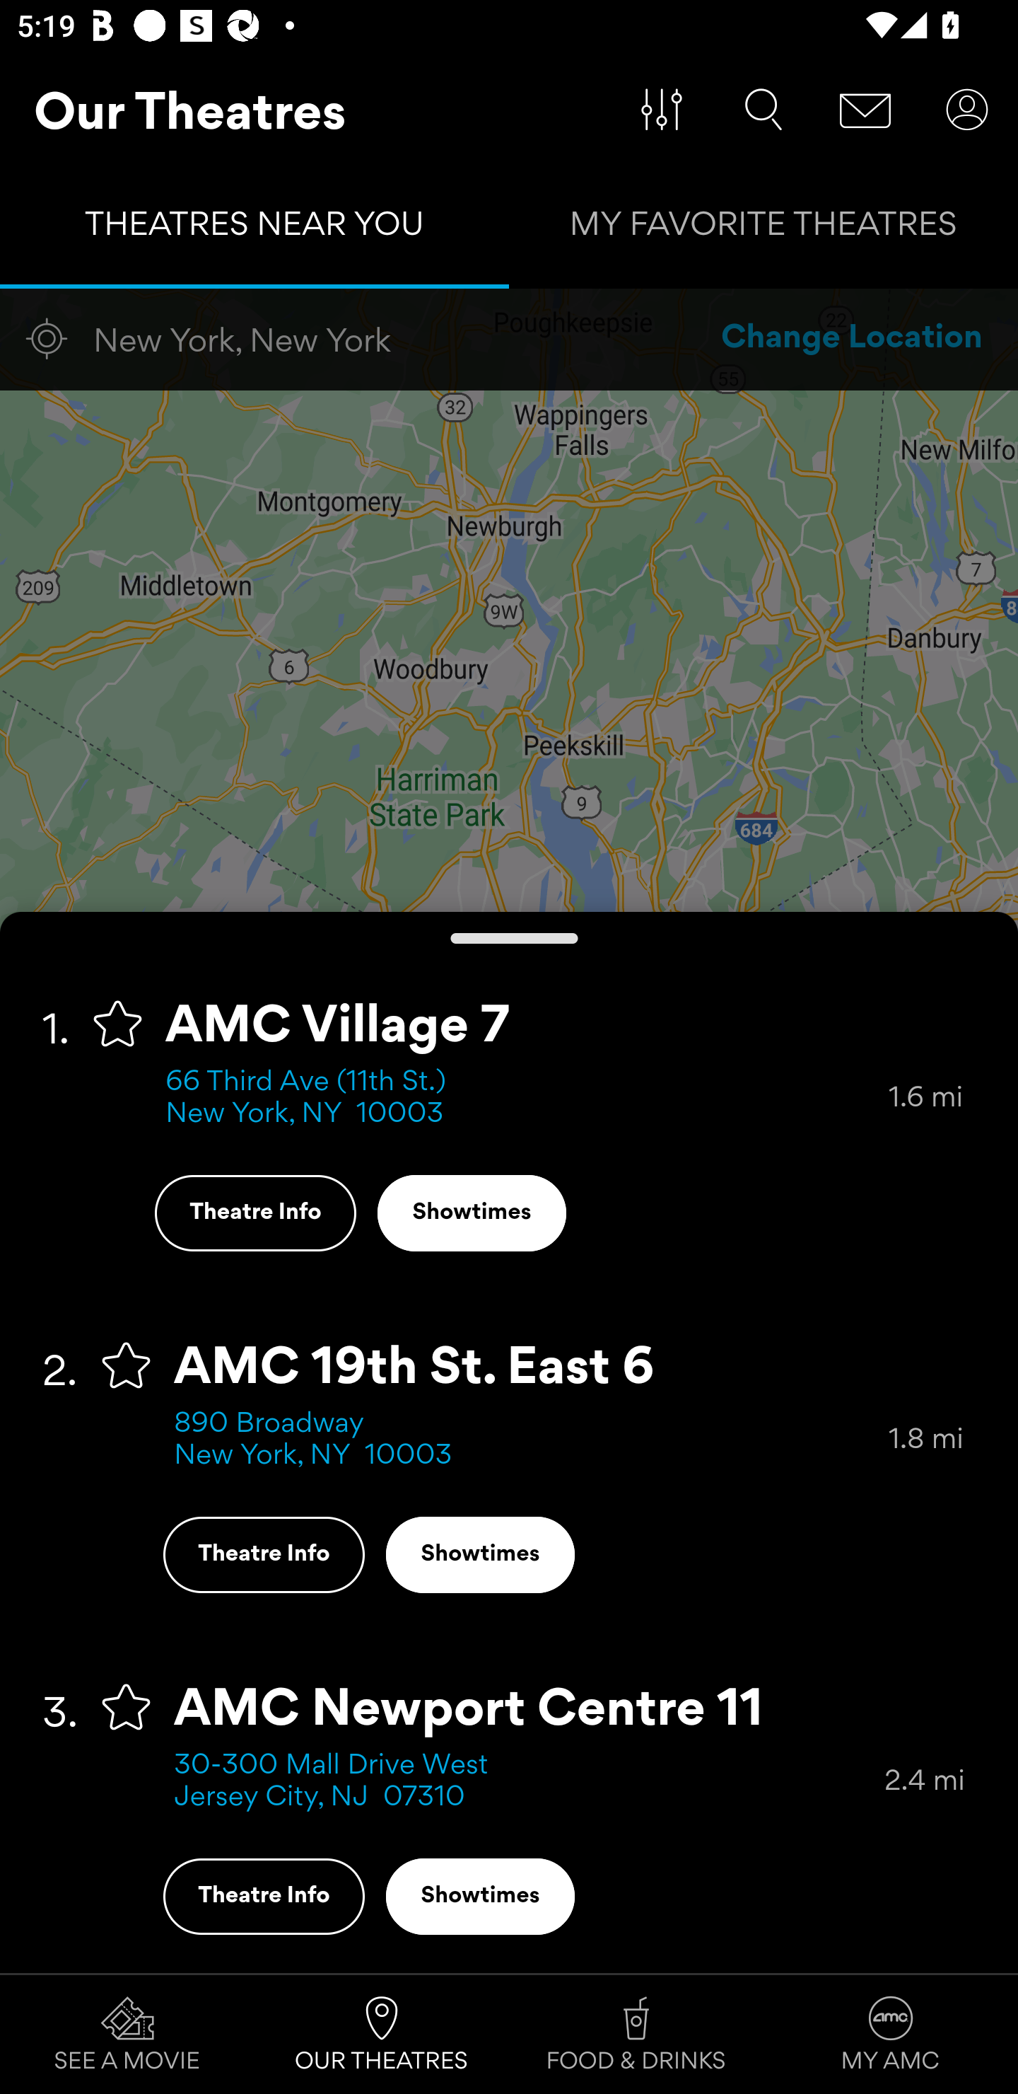 The image size is (1018, 2094). Describe the element at coordinates (532, 1440) in the screenshot. I see `890 Broadway  
New York, NY  10003` at that location.